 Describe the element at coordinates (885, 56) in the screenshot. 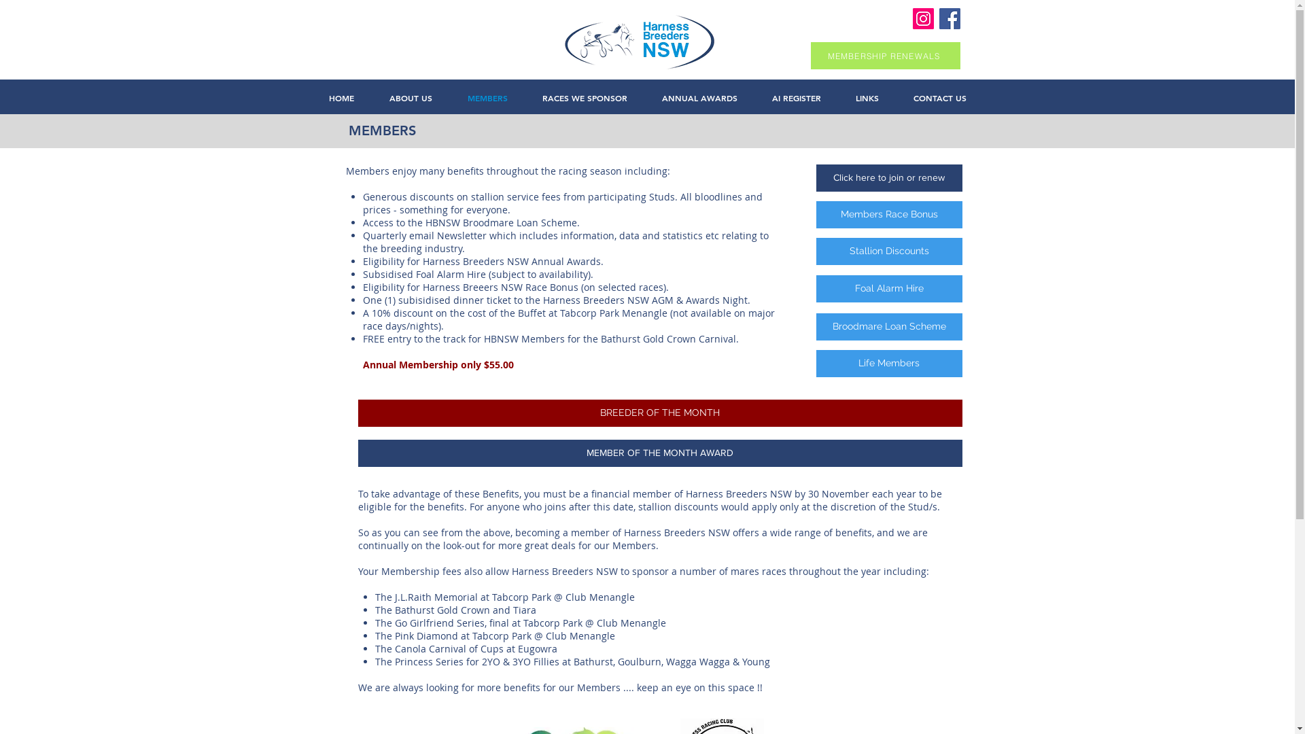

I see `MEMBERSHIP RENEWALS` at that location.